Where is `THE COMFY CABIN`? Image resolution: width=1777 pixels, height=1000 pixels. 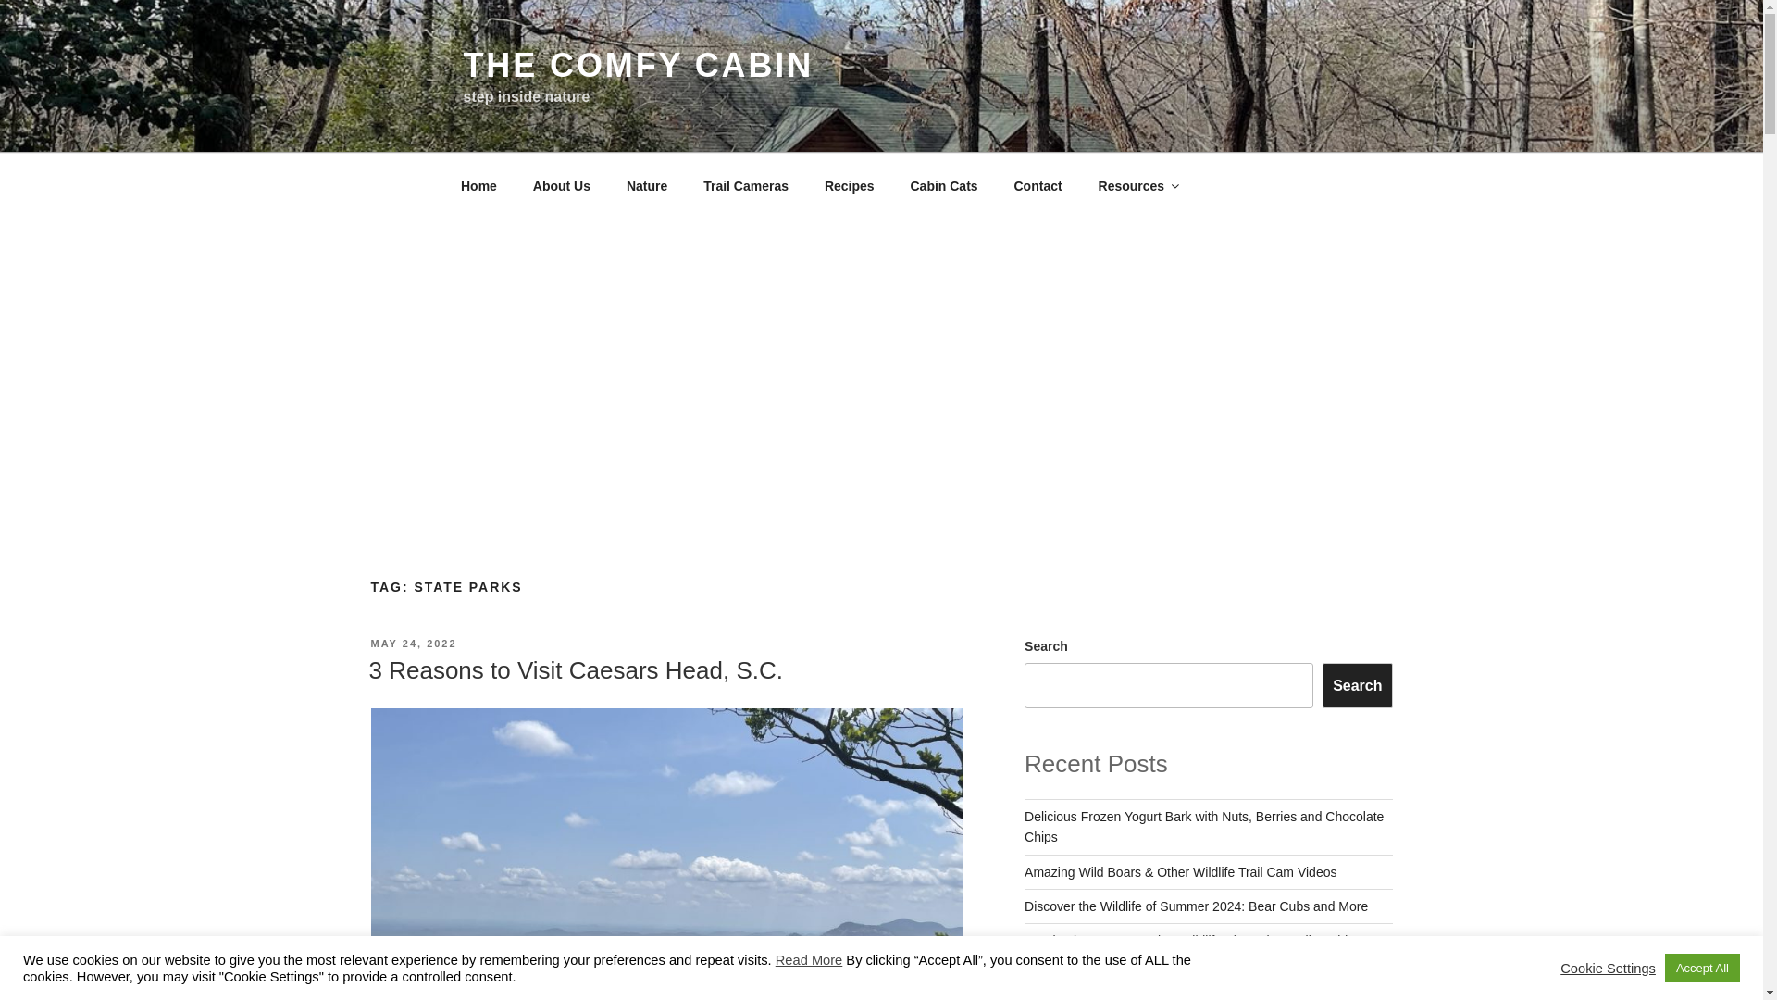
THE COMFY CABIN is located at coordinates (638, 65).